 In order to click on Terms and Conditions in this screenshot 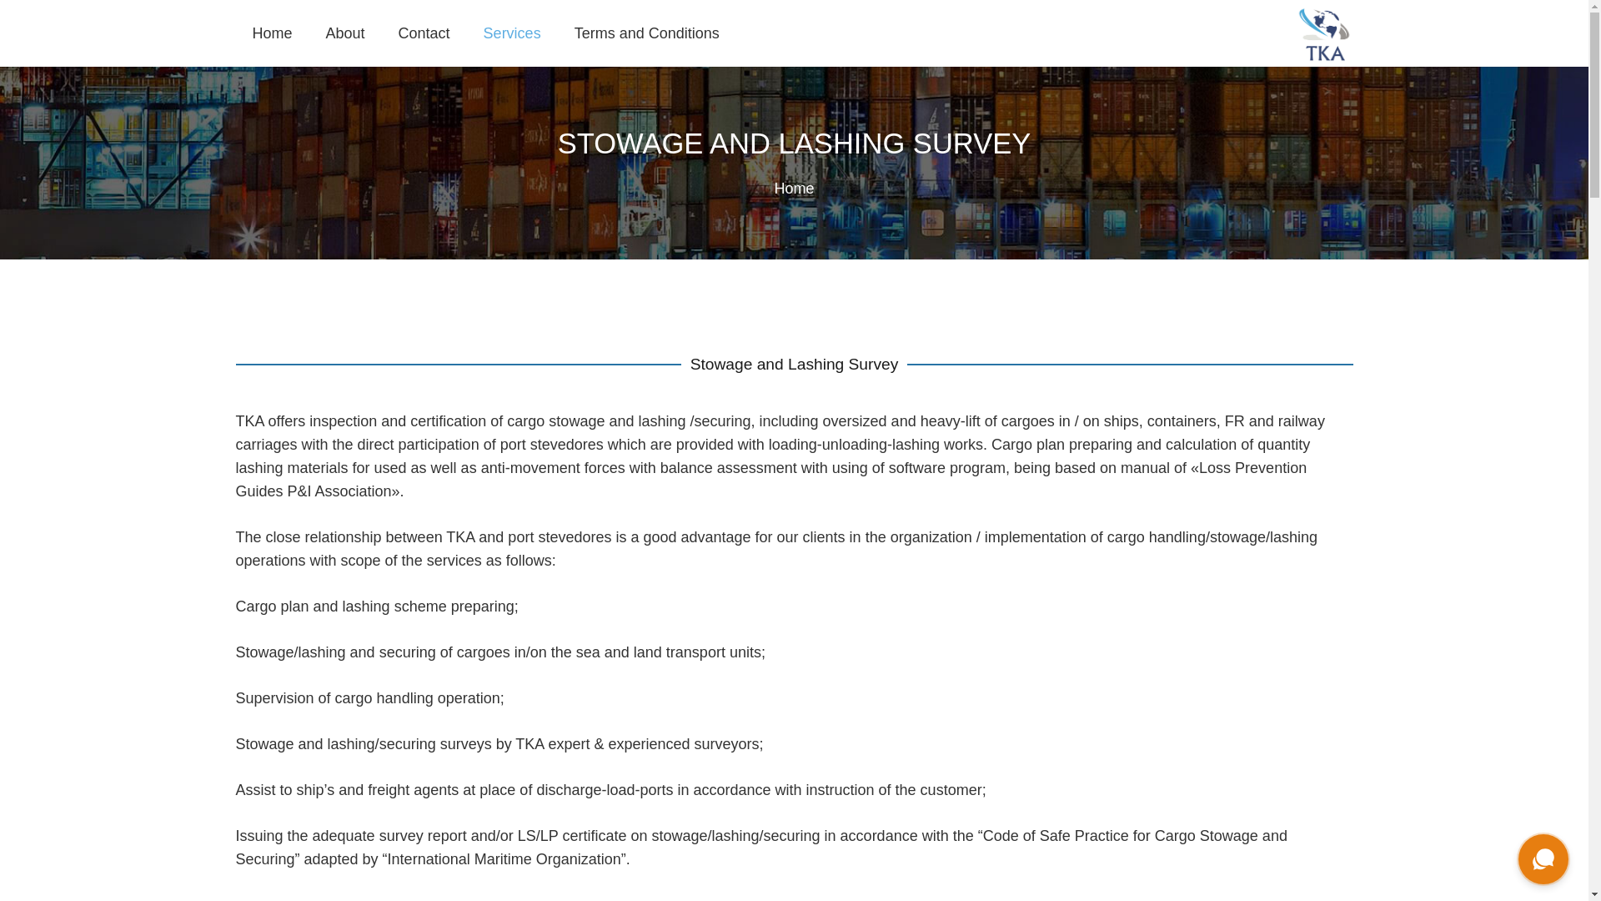, I will do `click(647, 33)`.